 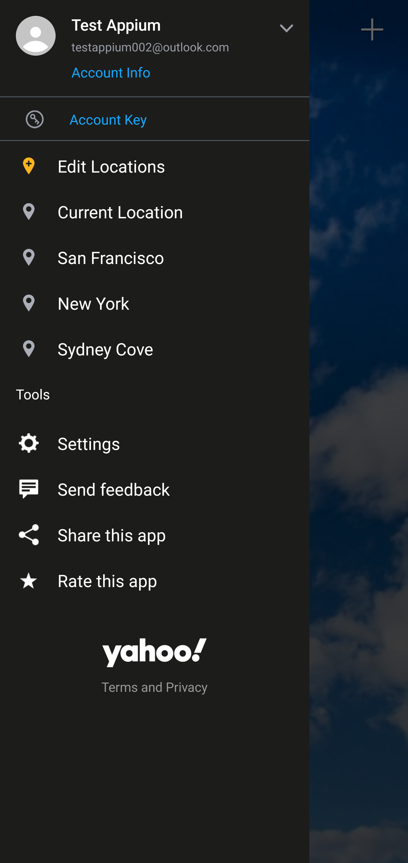 What do you see at coordinates (111, 76) in the screenshot?
I see `Account Info` at bounding box center [111, 76].